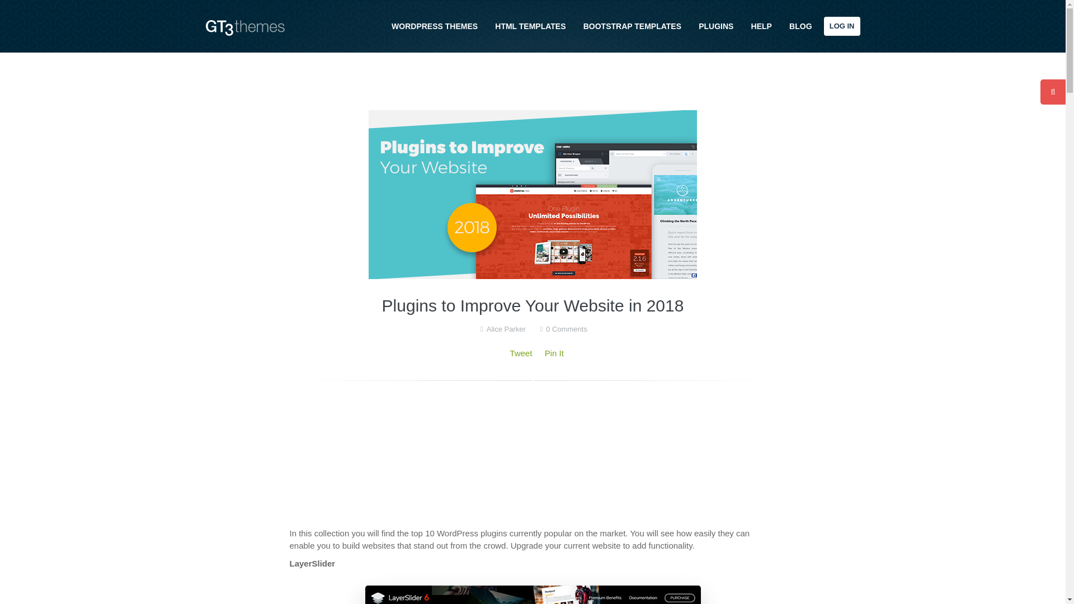 The width and height of the screenshot is (1074, 604). I want to click on HTML TEMPLATES, so click(530, 26).